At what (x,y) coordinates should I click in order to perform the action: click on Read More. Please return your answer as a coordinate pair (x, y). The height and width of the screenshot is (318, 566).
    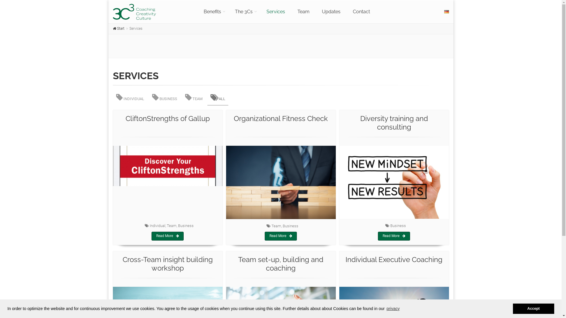
    Looking at the image, I should click on (281, 236).